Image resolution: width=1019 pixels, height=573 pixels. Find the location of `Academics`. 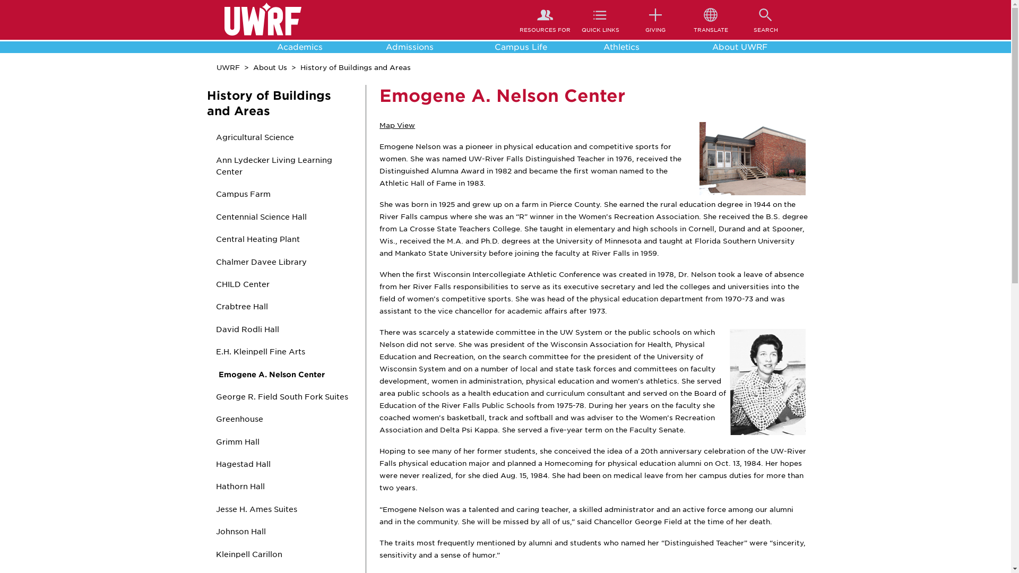

Academics is located at coordinates (317, 47).